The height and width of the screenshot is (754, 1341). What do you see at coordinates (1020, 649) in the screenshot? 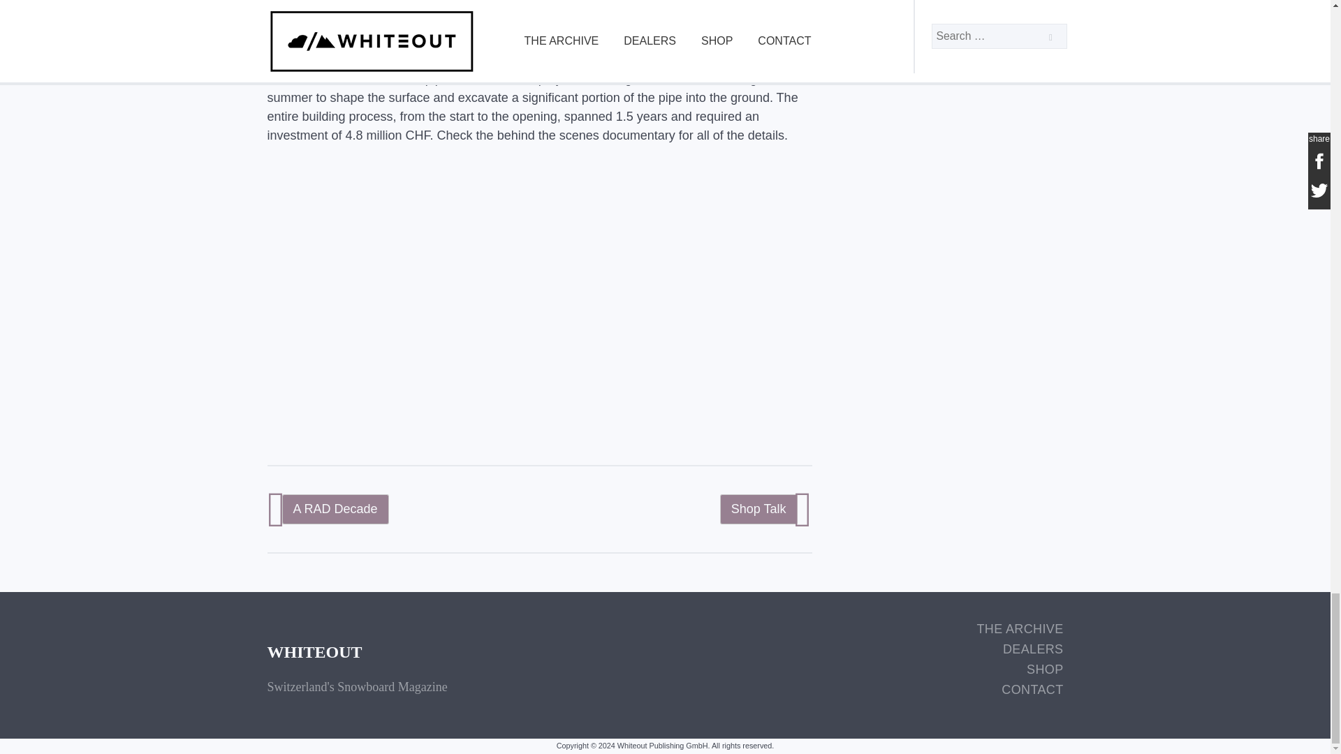
I see `DEALERS` at bounding box center [1020, 649].